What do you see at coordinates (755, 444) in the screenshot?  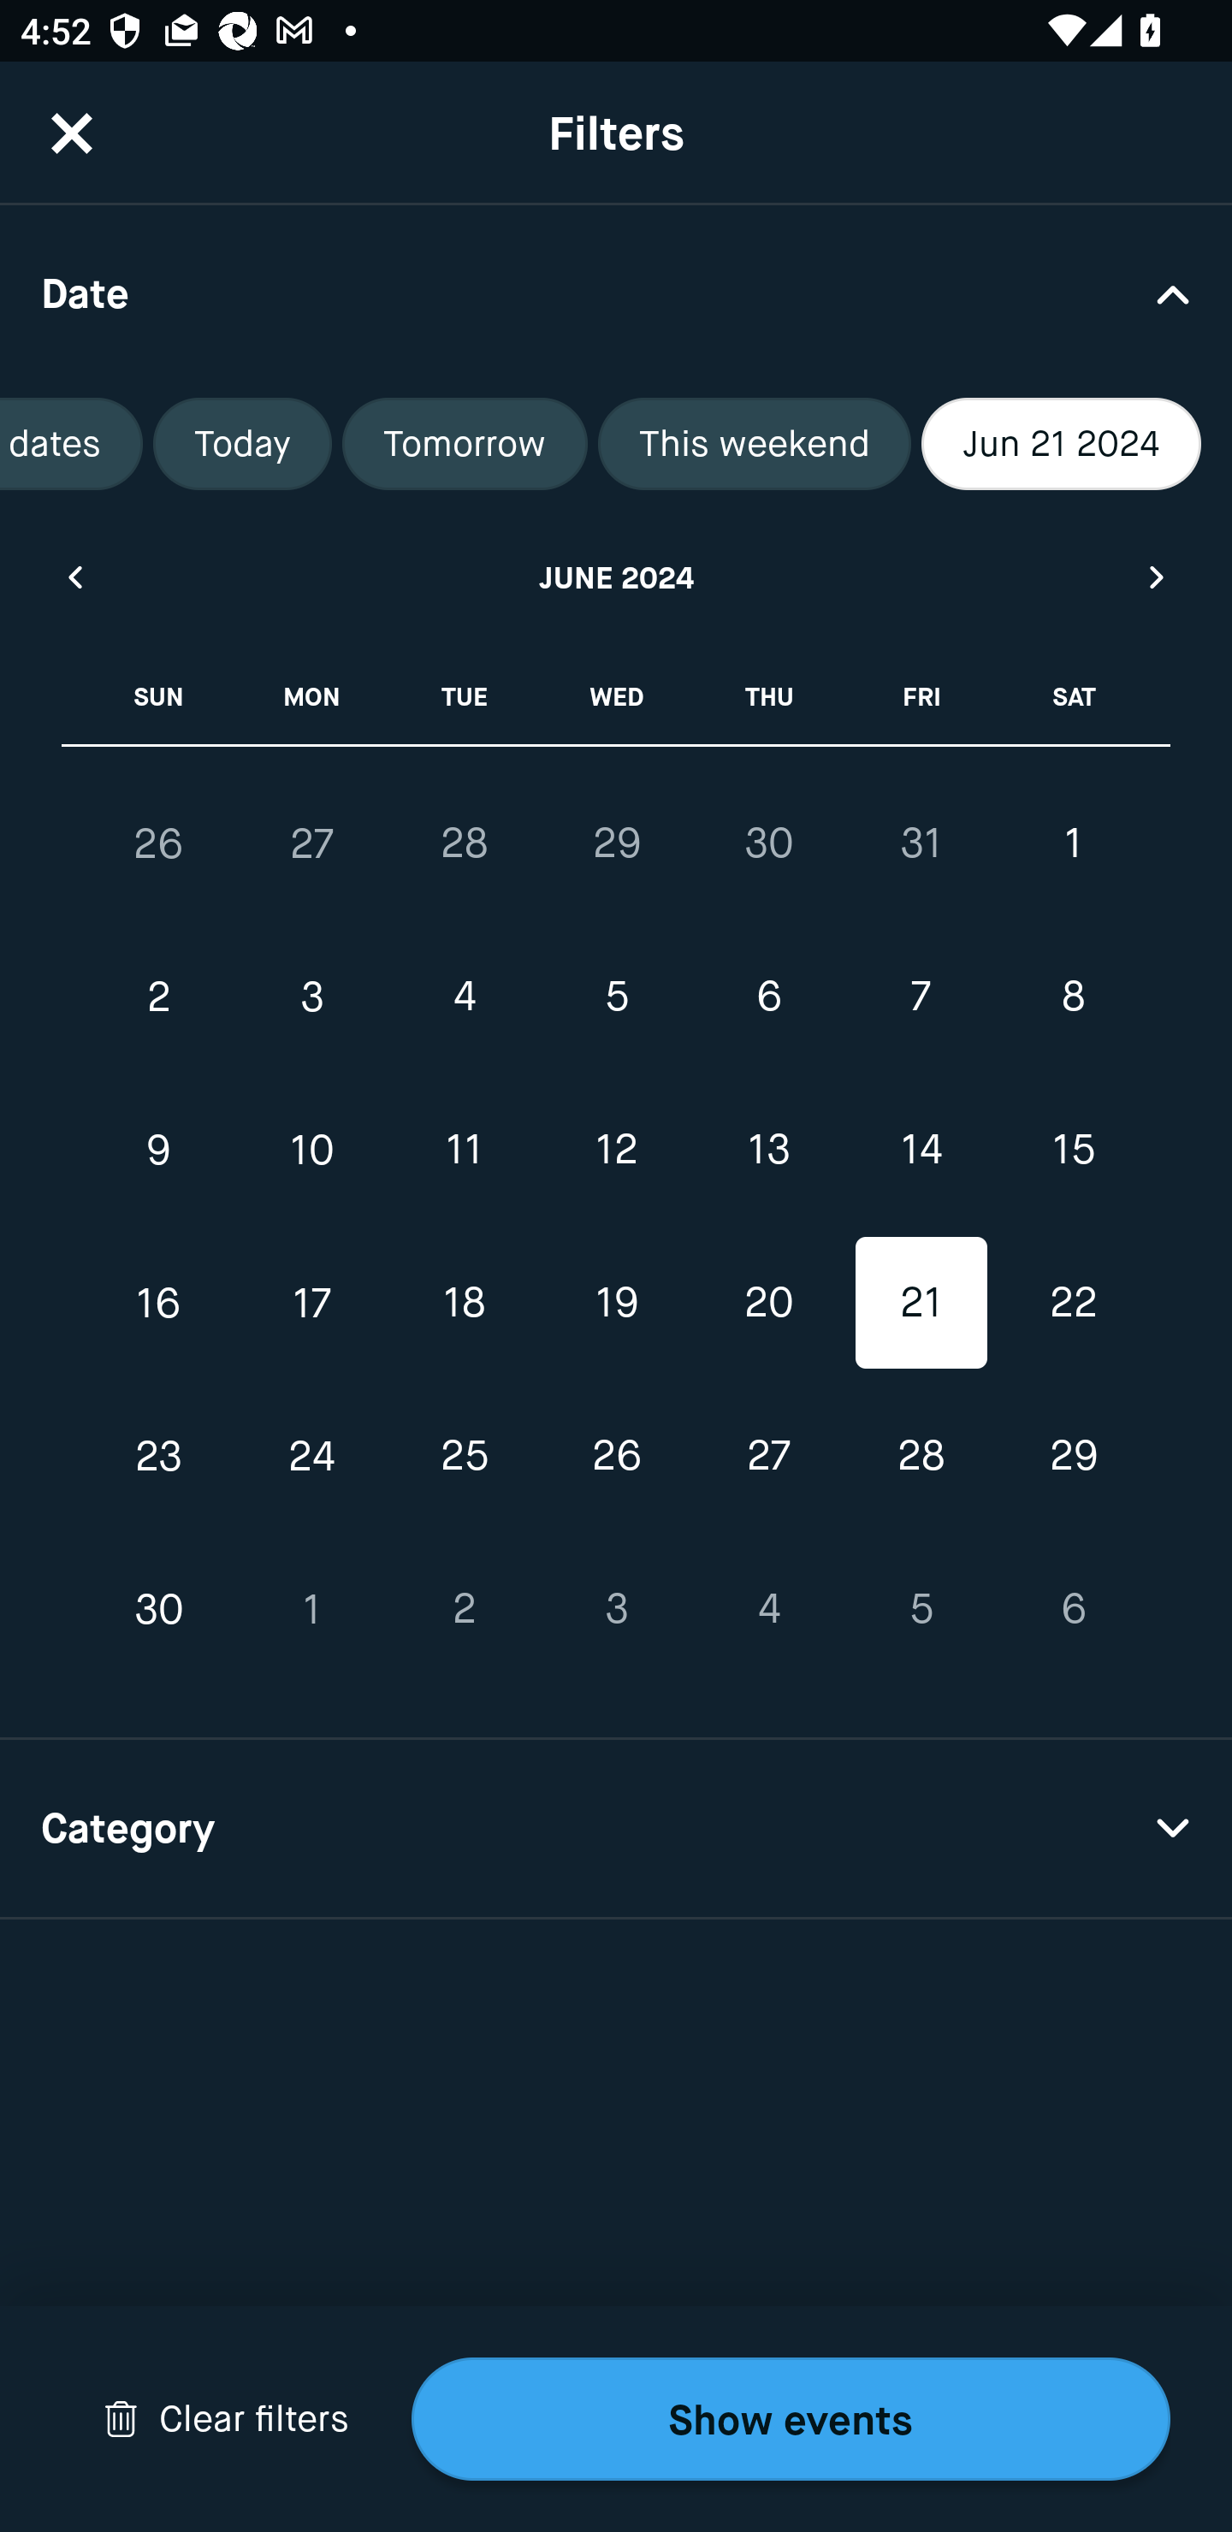 I see `This weekend` at bounding box center [755, 444].